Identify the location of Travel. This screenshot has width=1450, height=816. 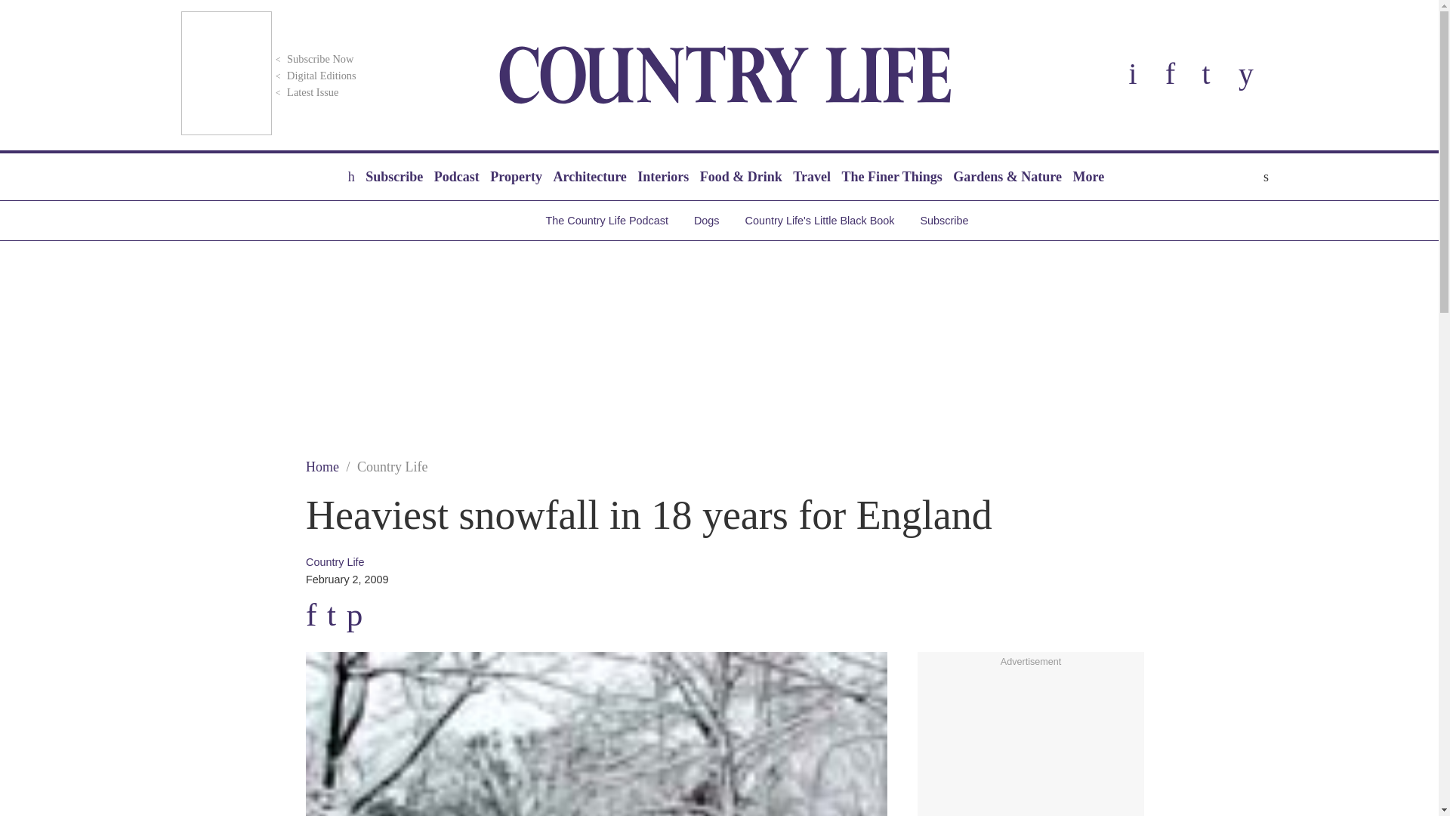
(811, 177).